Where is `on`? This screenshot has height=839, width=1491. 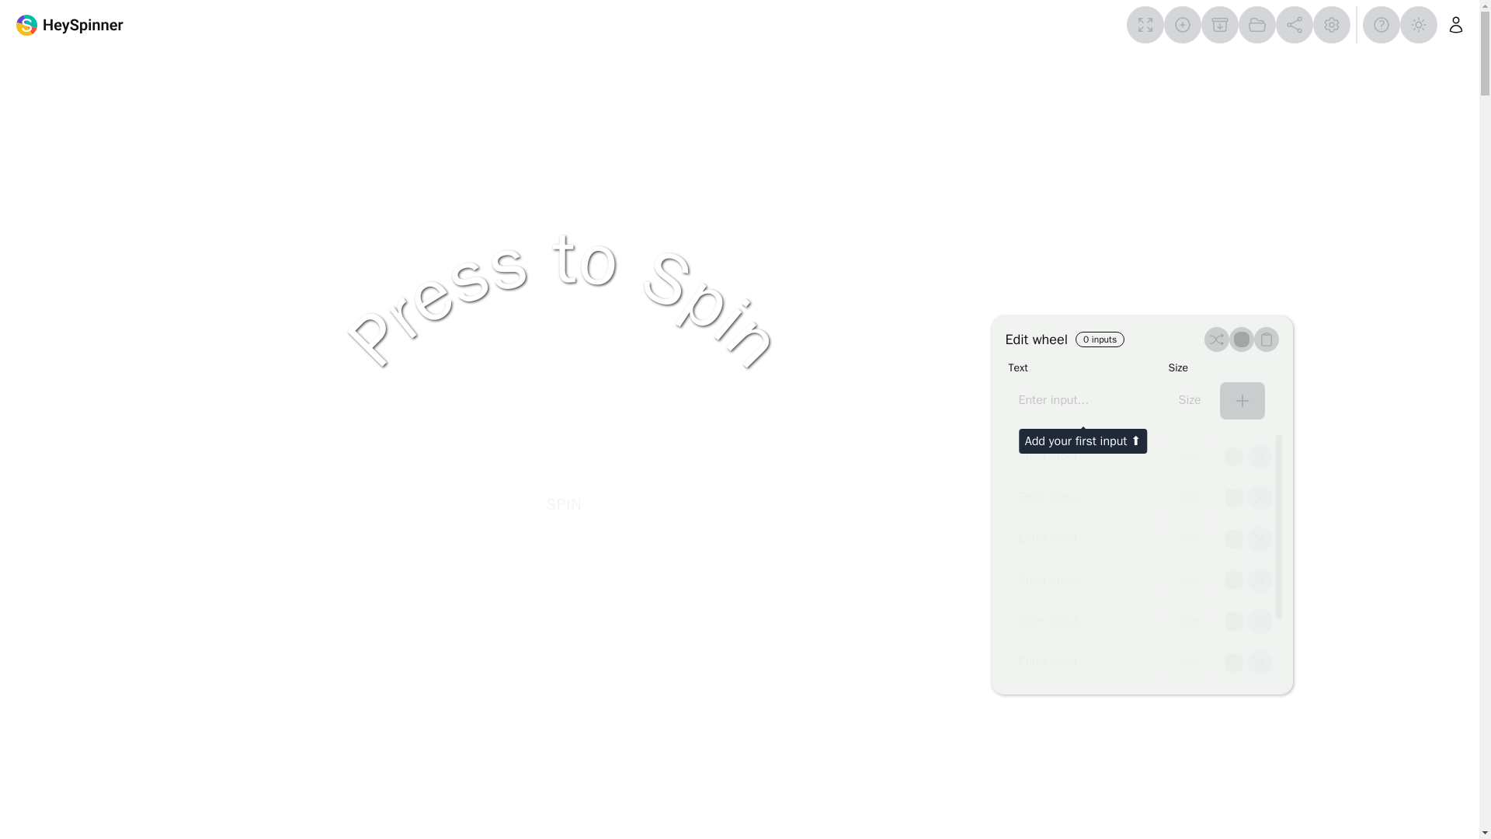
on is located at coordinates (1233, 539).